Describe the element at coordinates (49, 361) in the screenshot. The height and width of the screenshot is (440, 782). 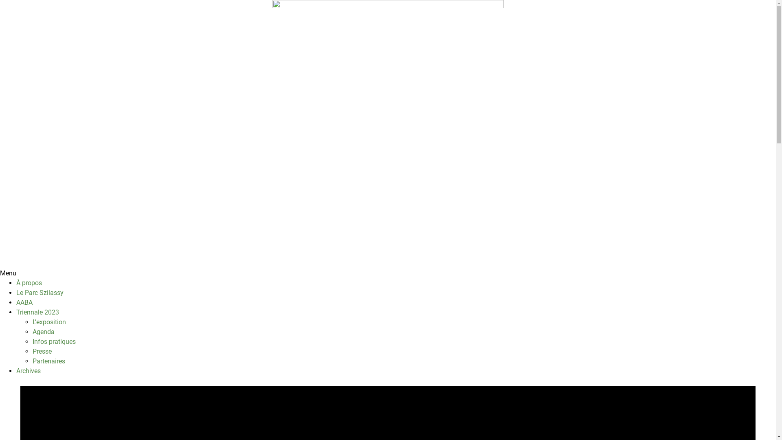
I see `Partenaires` at that location.